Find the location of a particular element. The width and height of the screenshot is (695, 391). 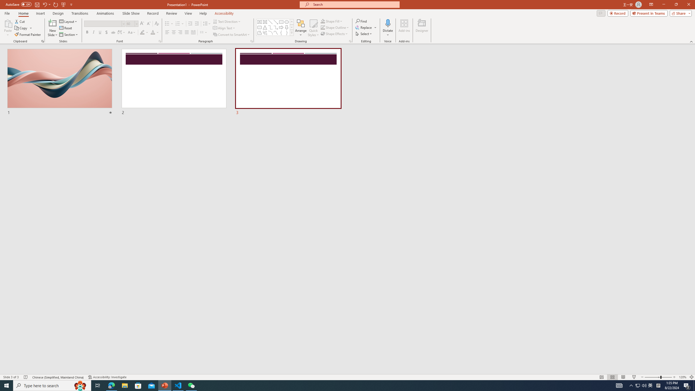

Decrease Font Size is located at coordinates (148, 24).